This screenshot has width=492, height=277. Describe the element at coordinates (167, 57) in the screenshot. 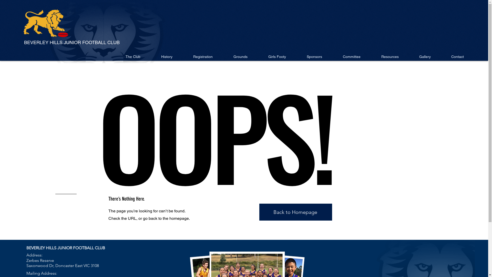

I see `History` at that location.